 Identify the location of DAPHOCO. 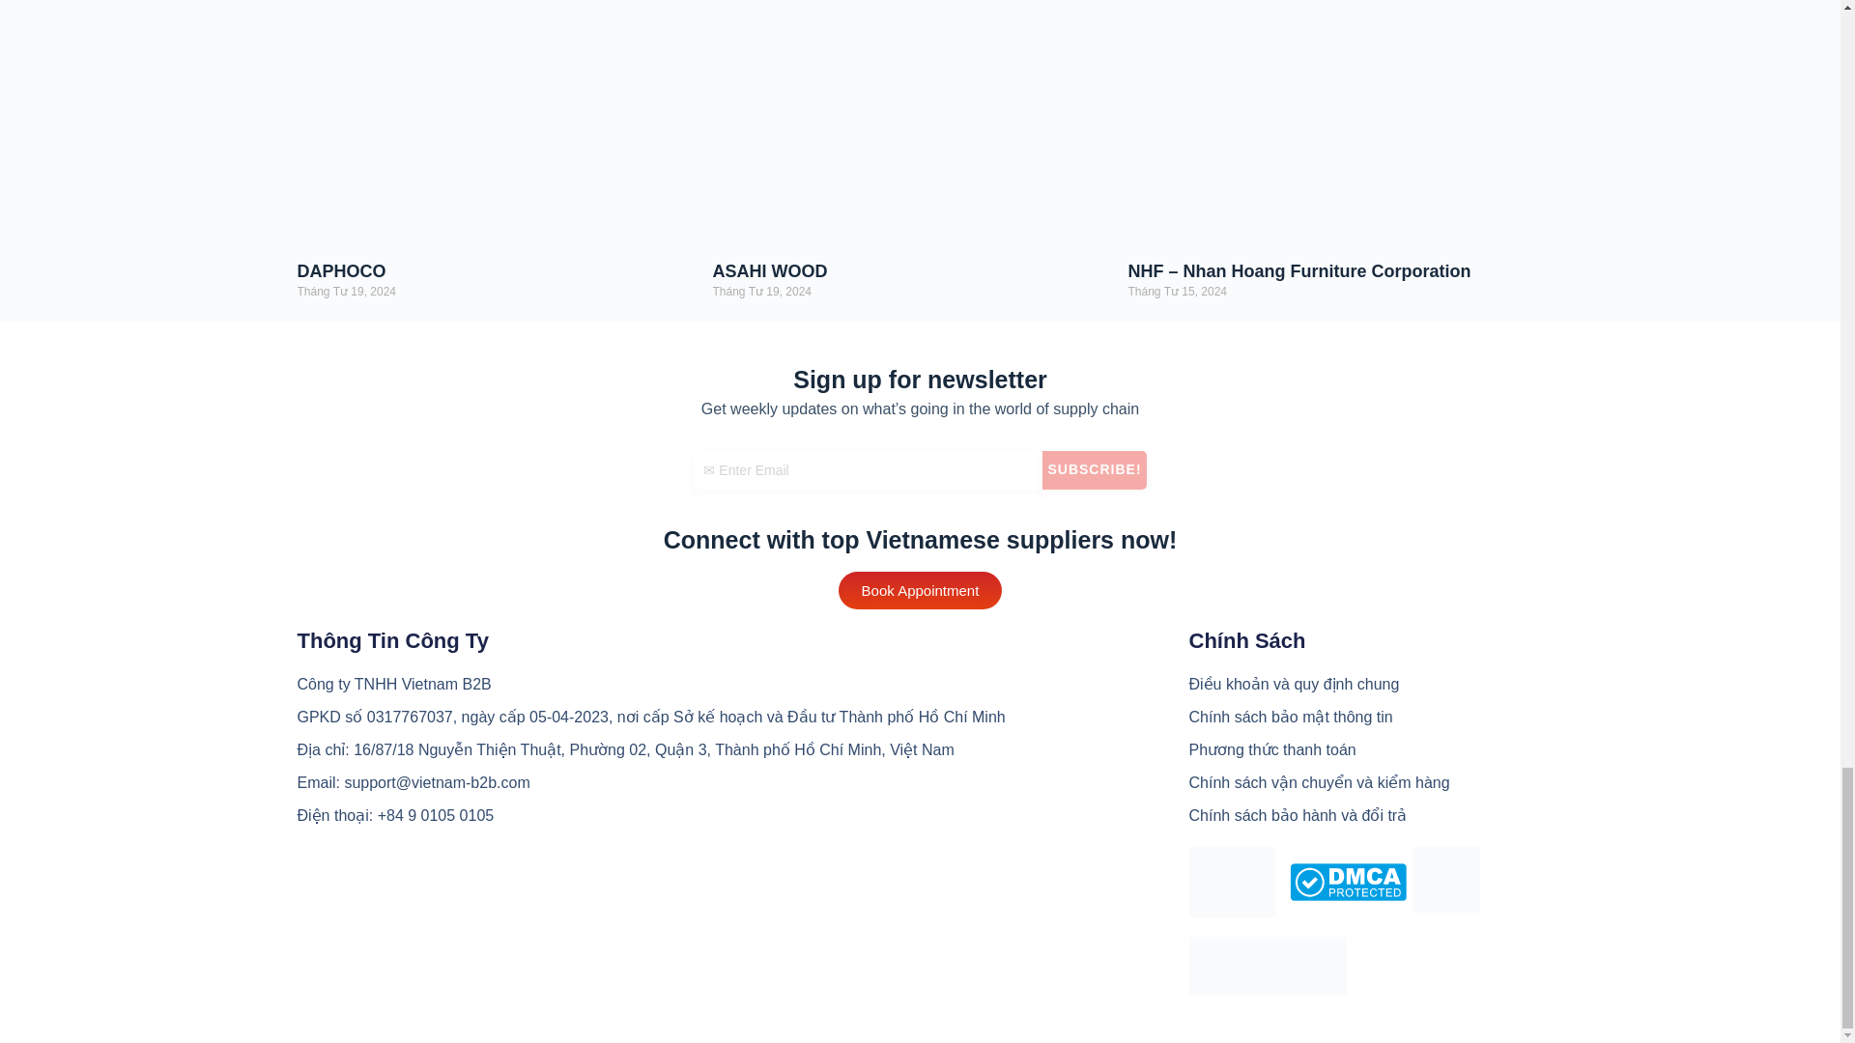
(341, 270).